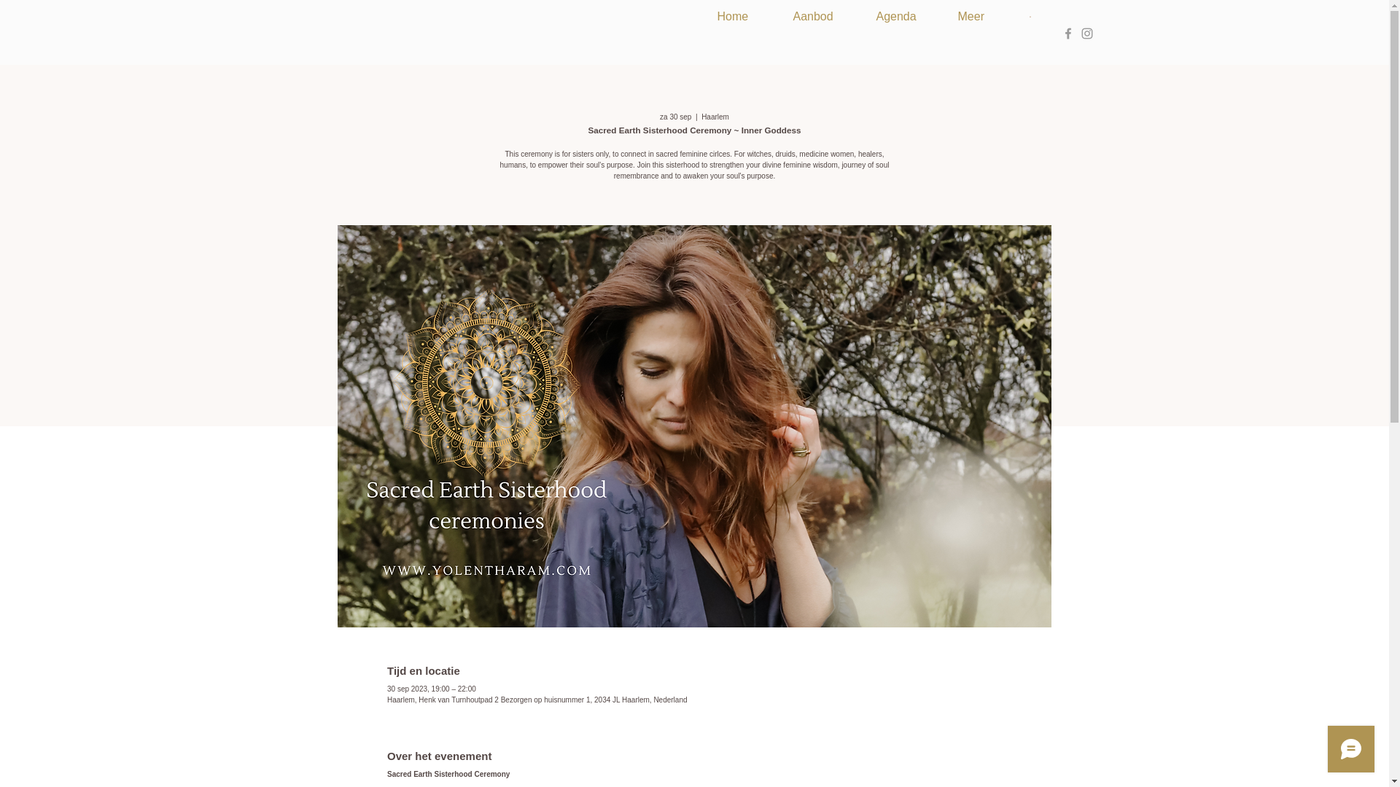  I want to click on Agenda, so click(910, 16).